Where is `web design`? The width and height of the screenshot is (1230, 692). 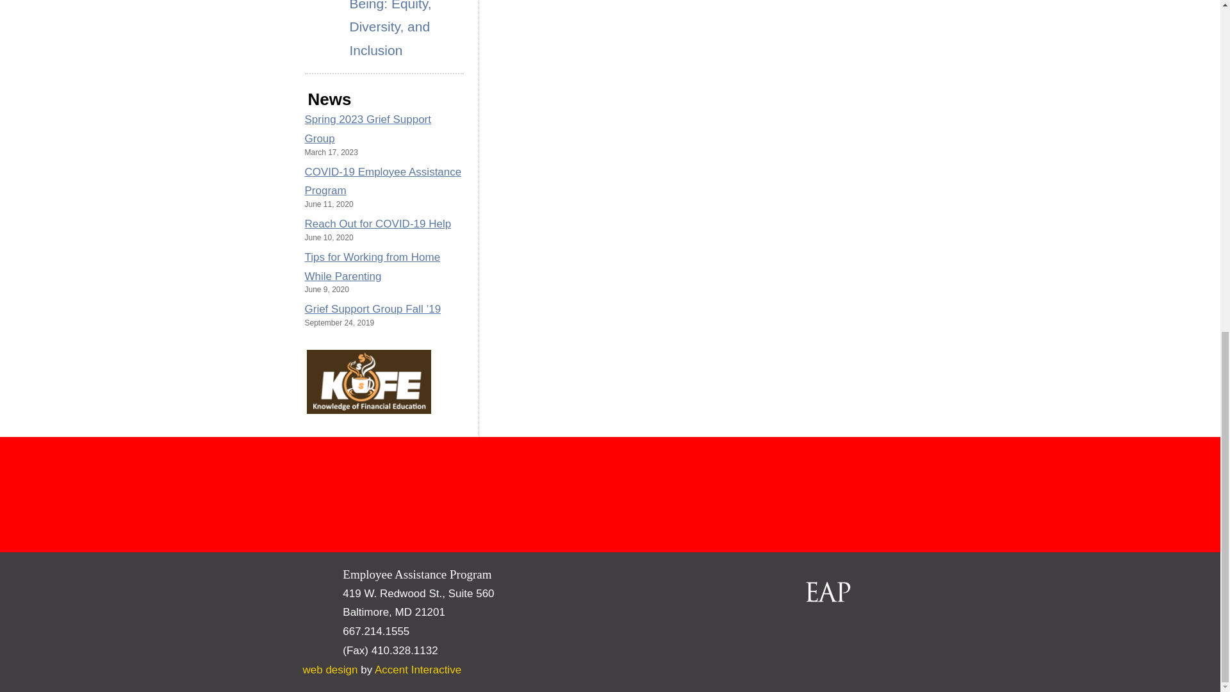 web design is located at coordinates (330, 670).